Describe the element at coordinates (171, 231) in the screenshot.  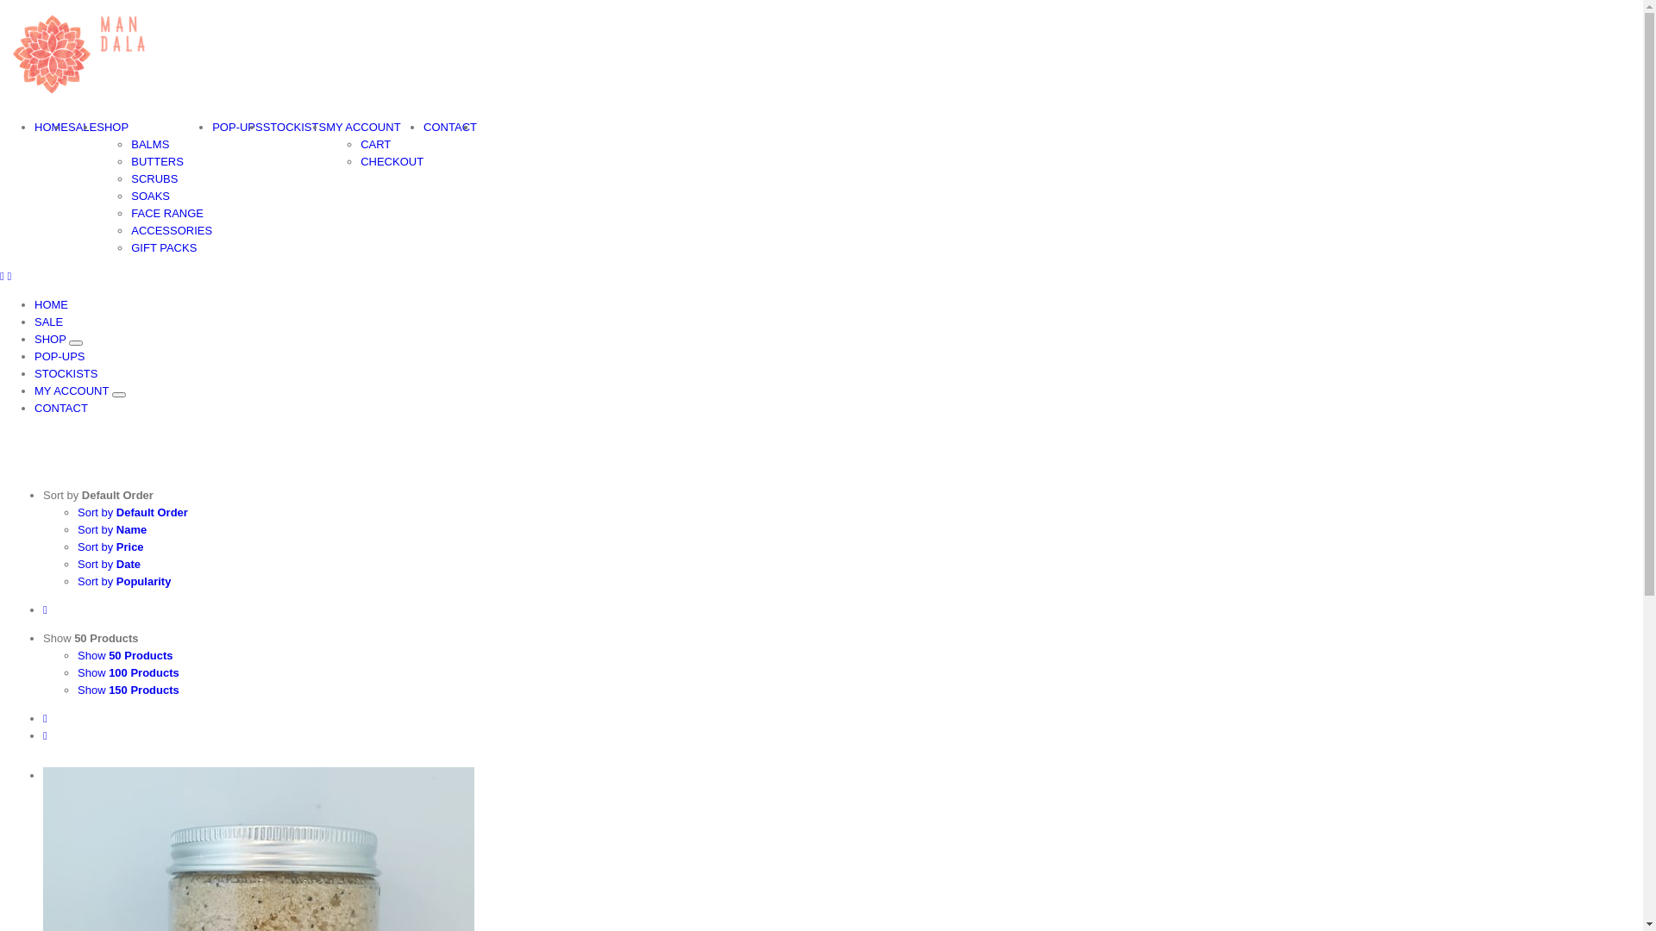
I see `ACCESSORIES` at that location.